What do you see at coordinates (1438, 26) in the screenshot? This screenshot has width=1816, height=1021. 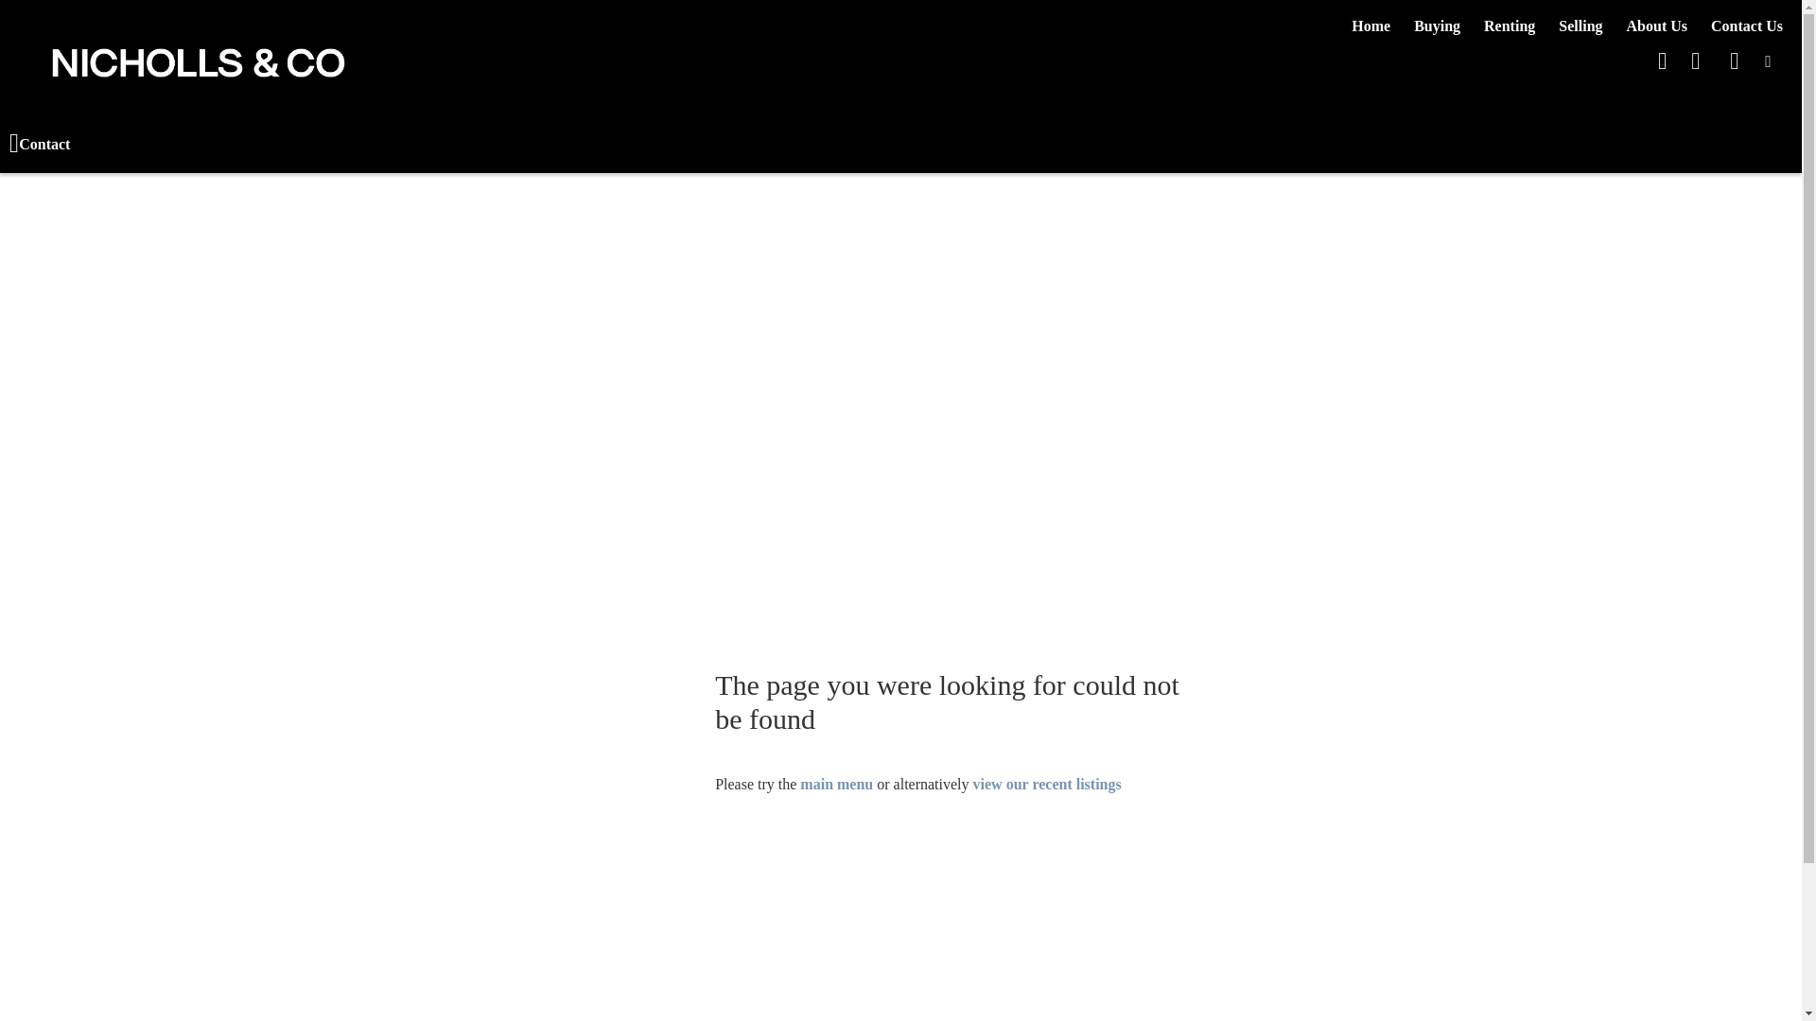 I see `Buying` at bounding box center [1438, 26].